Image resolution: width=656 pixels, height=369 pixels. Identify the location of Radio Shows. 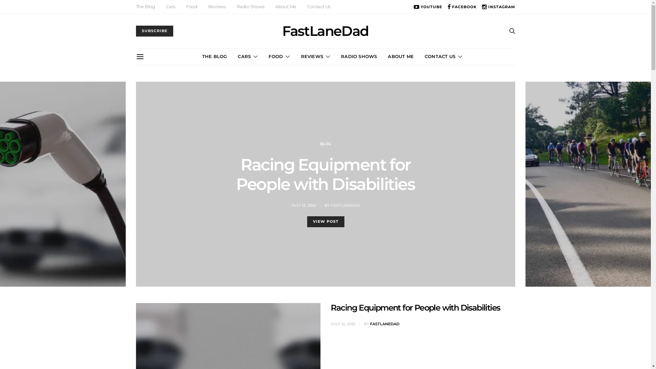
(251, 7).